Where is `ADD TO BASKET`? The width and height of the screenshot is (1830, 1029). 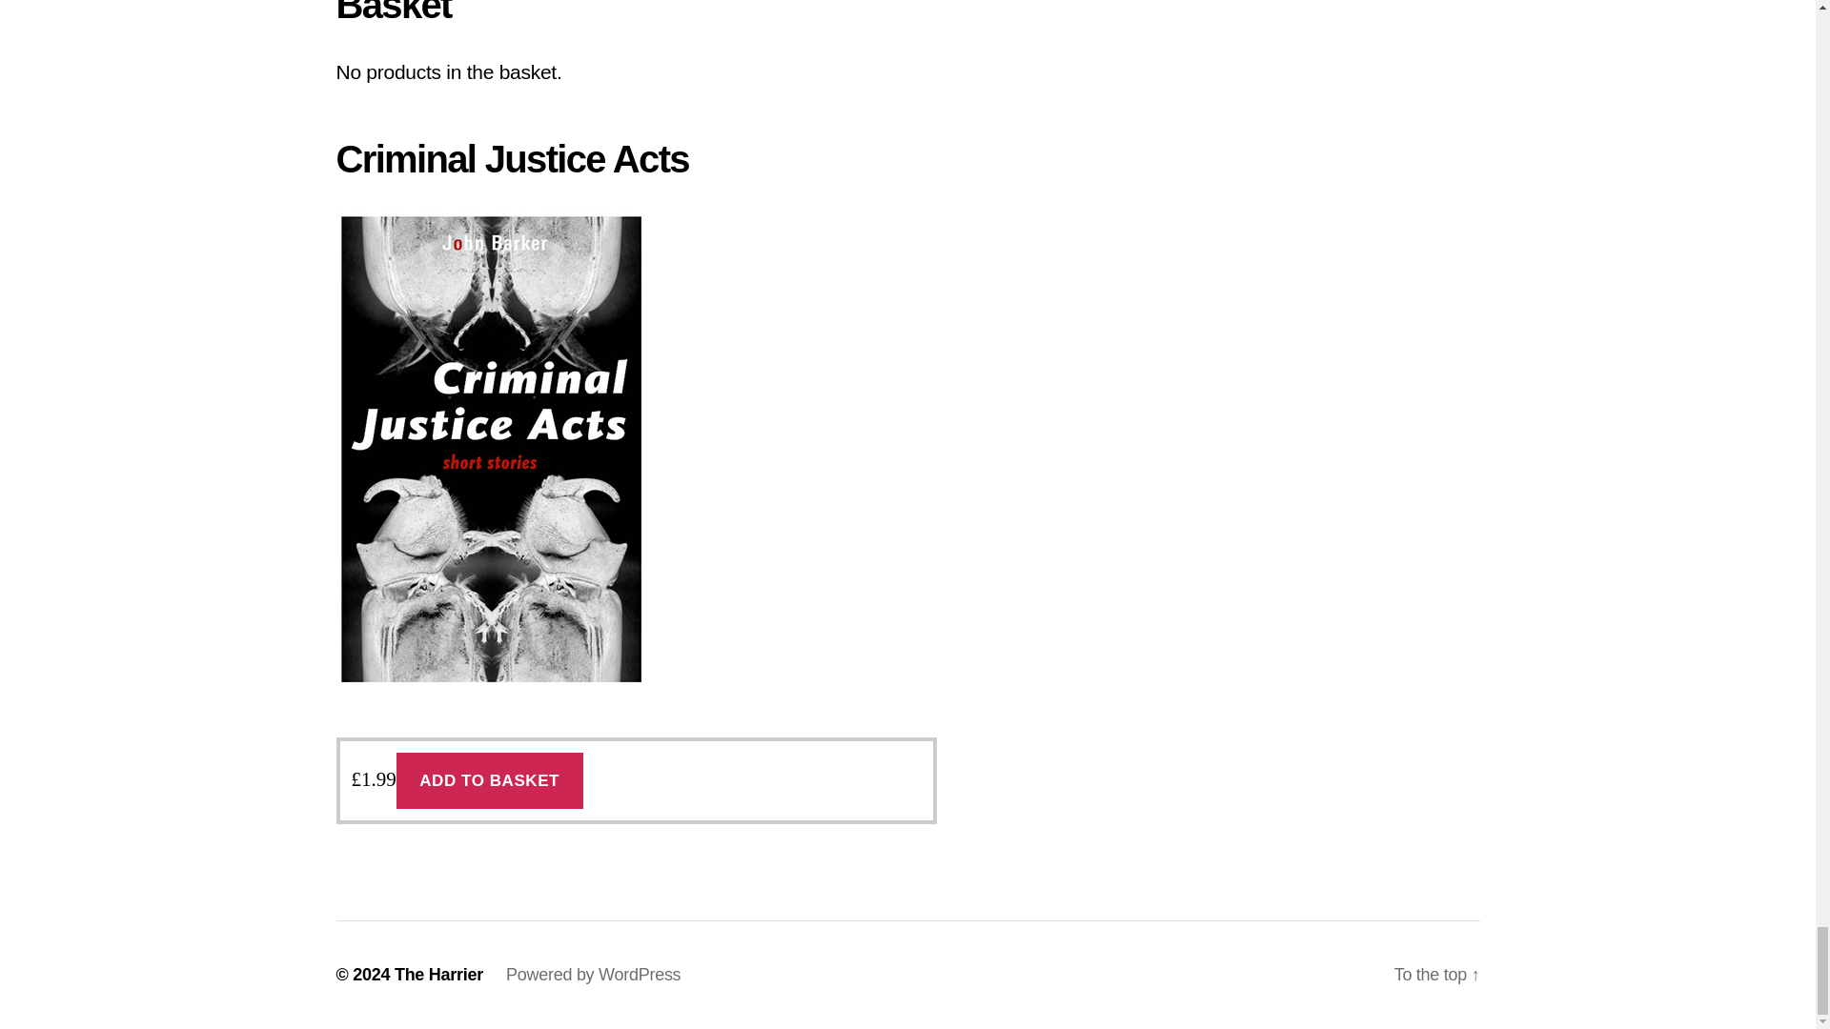
ADD TO BASKET is located at coordinates (490, 779).